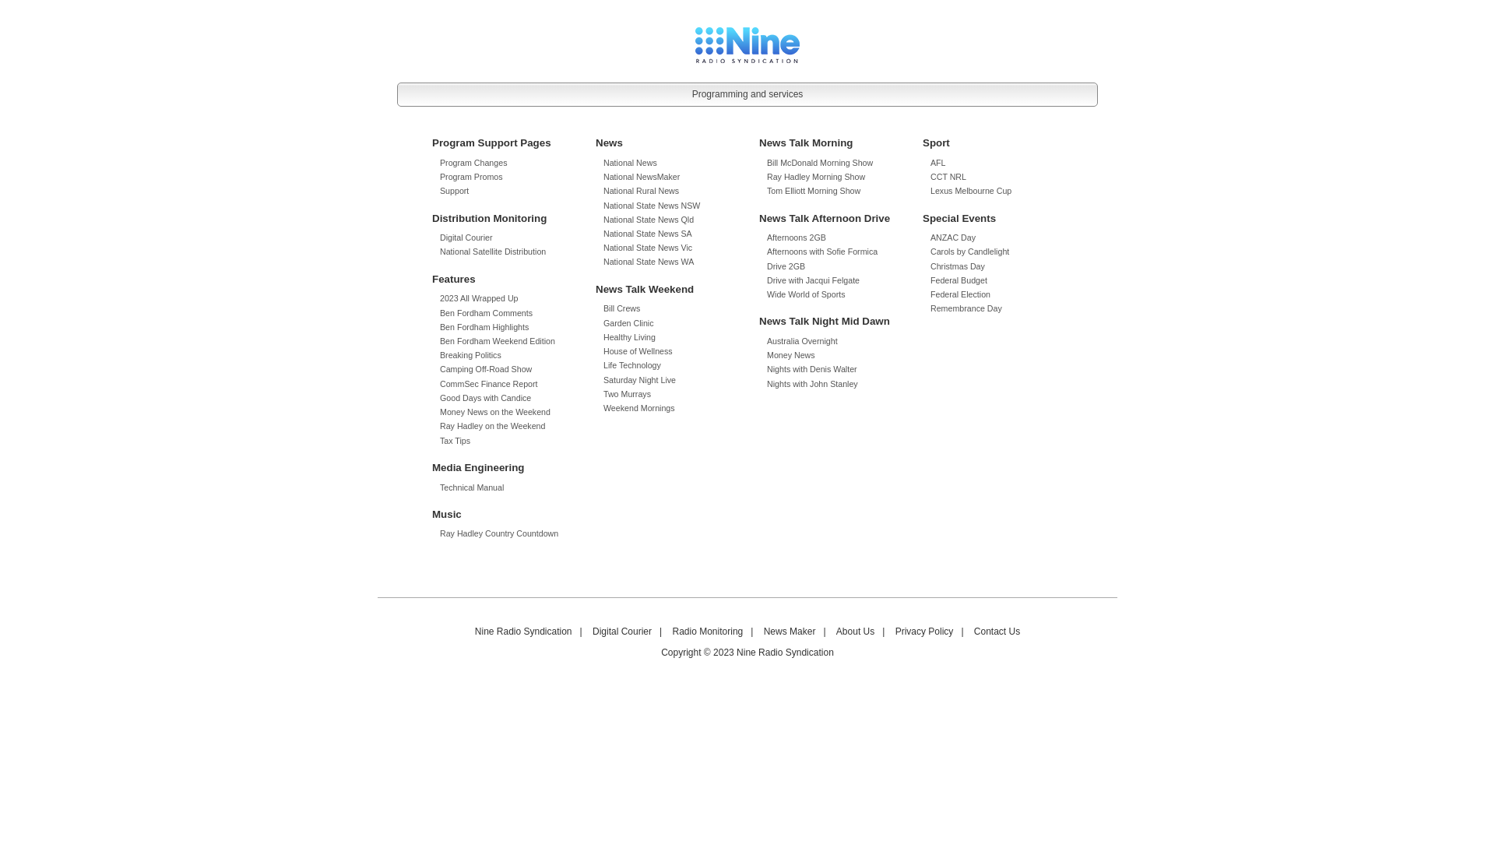  Describe the element at coordinates (495, 412) in the screenshot. I see `Money News on the Weekend` at that location.